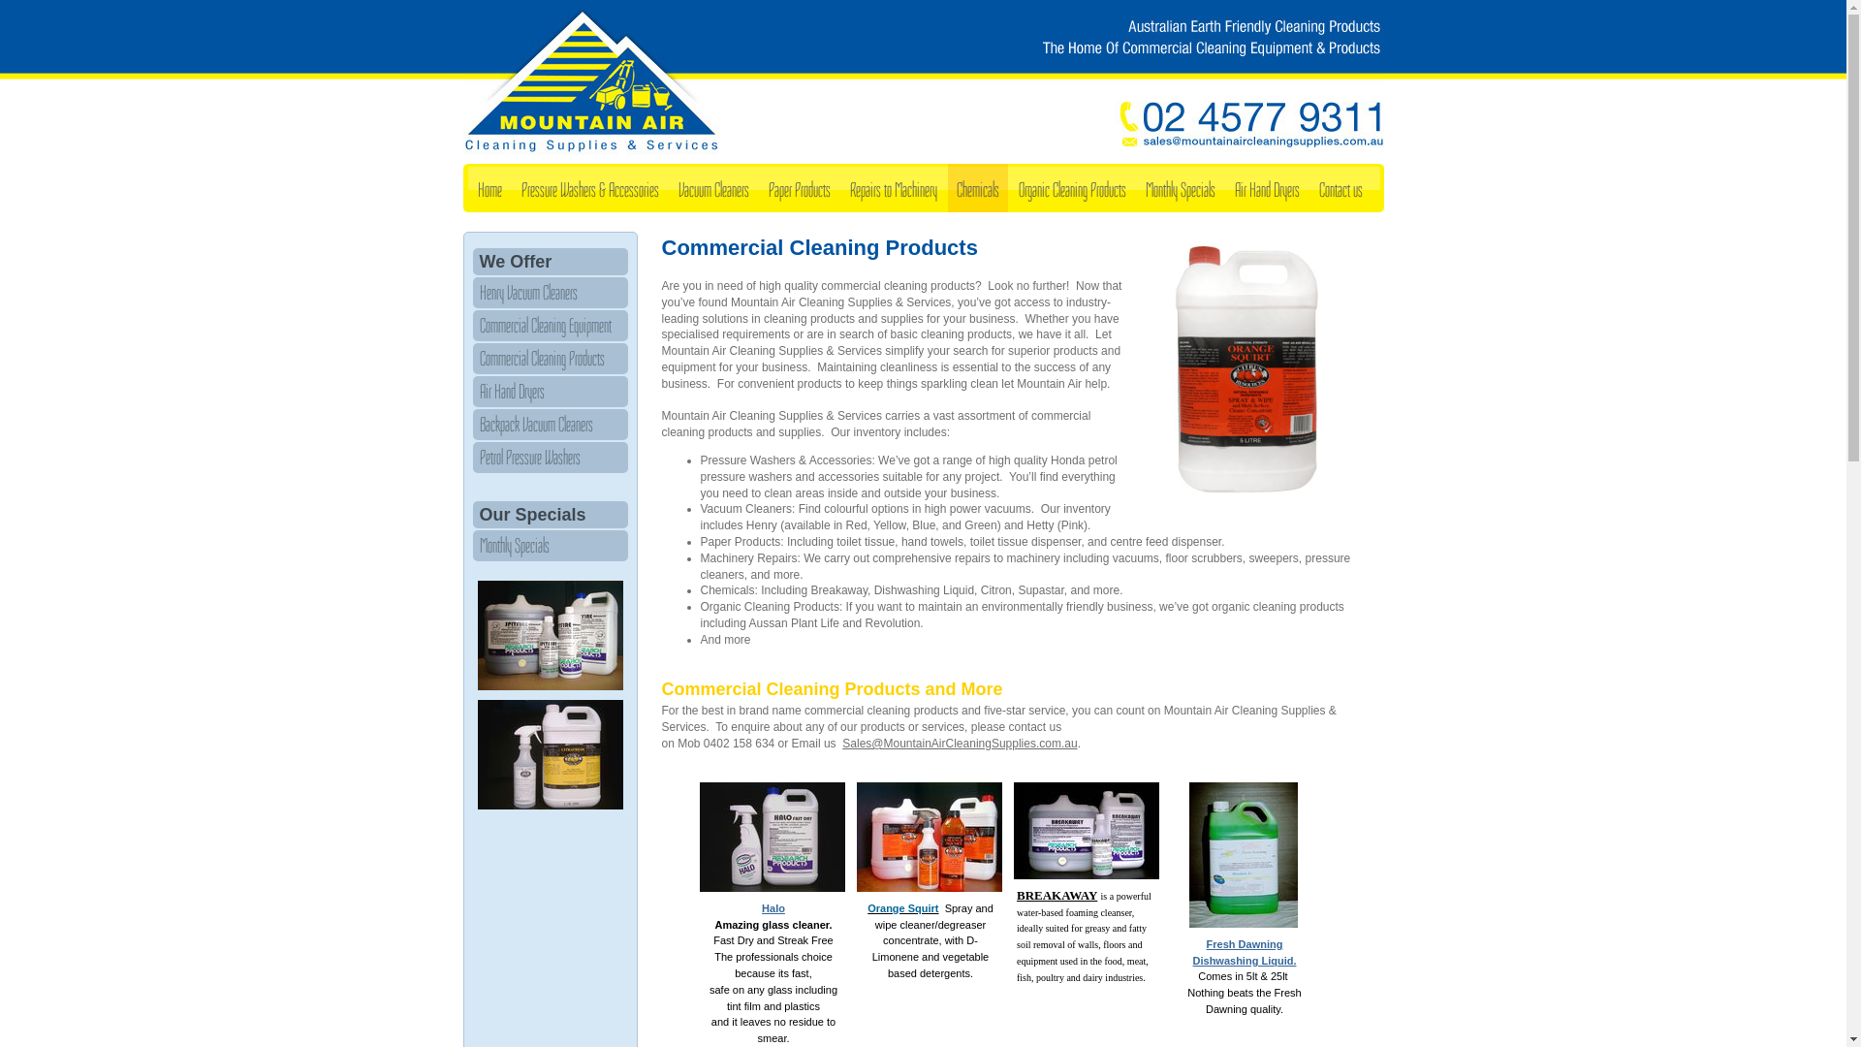 The image size is (1861, 1047). What do you see at coordinates (800, 188) in the screenshot?
I see `Paper Products` at bounding box center [800, 188].